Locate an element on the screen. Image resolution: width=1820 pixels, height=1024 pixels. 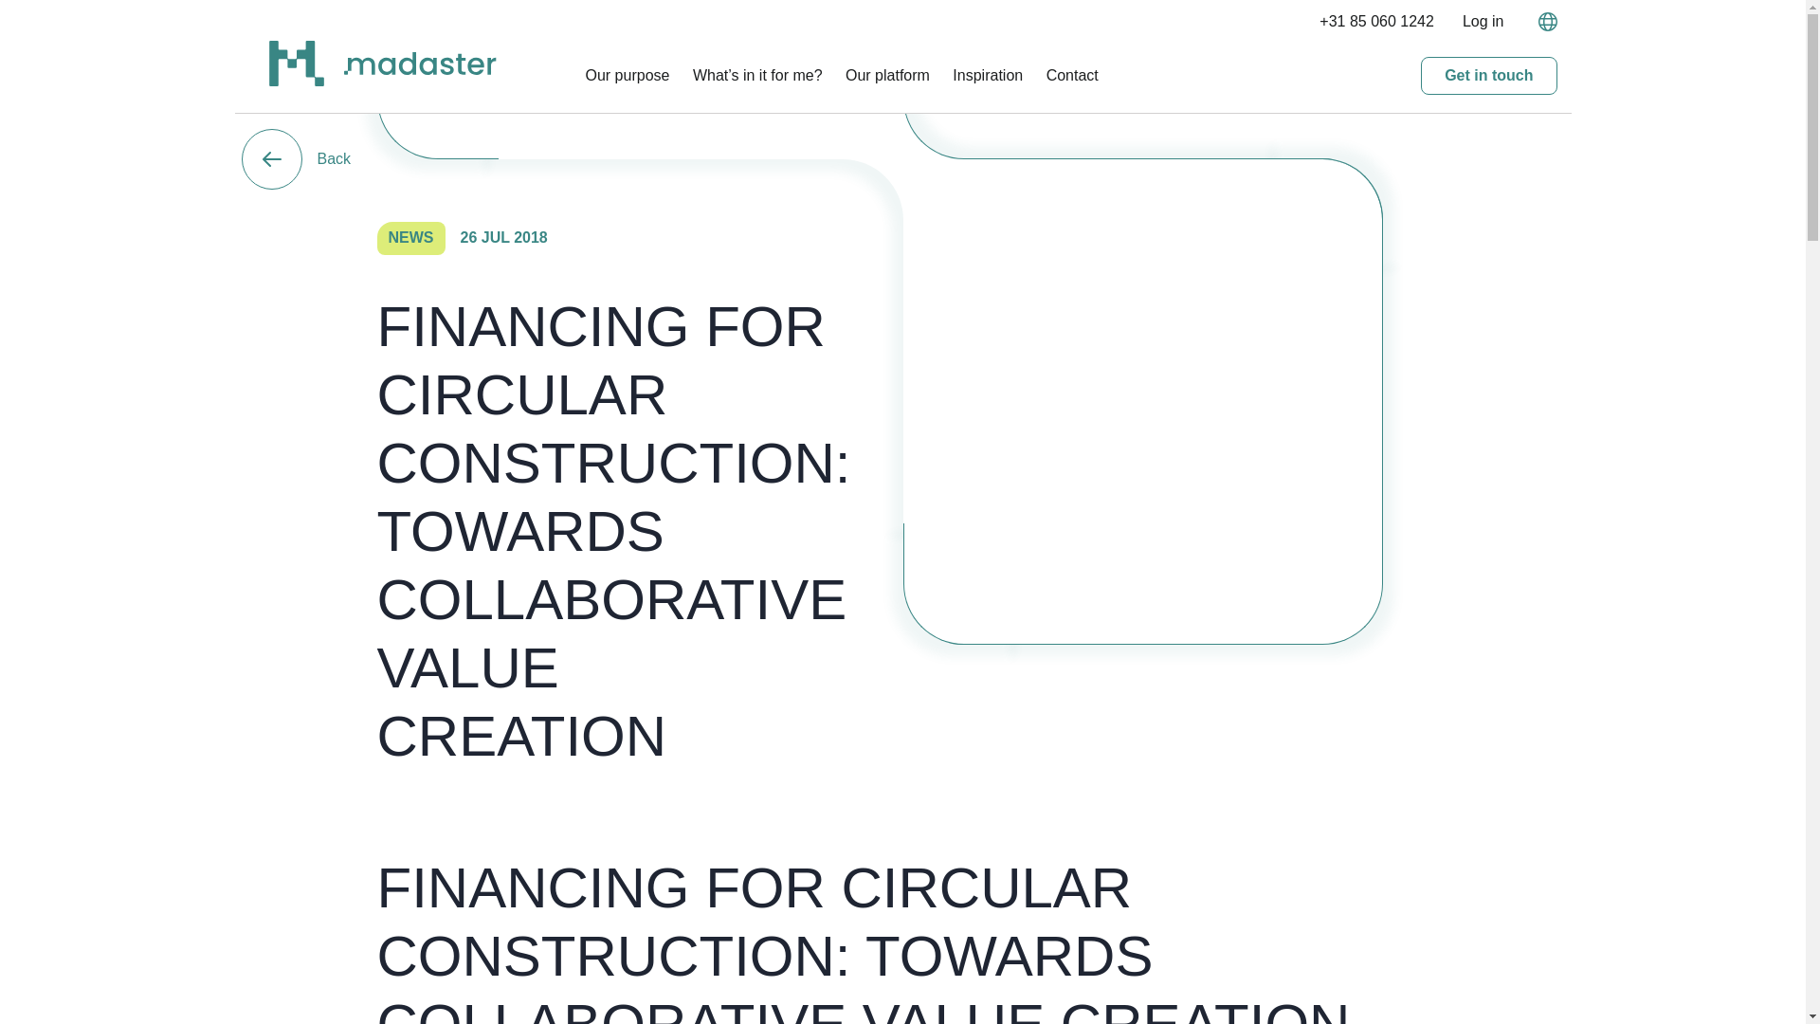
Back is located at coordinates (296, 159).